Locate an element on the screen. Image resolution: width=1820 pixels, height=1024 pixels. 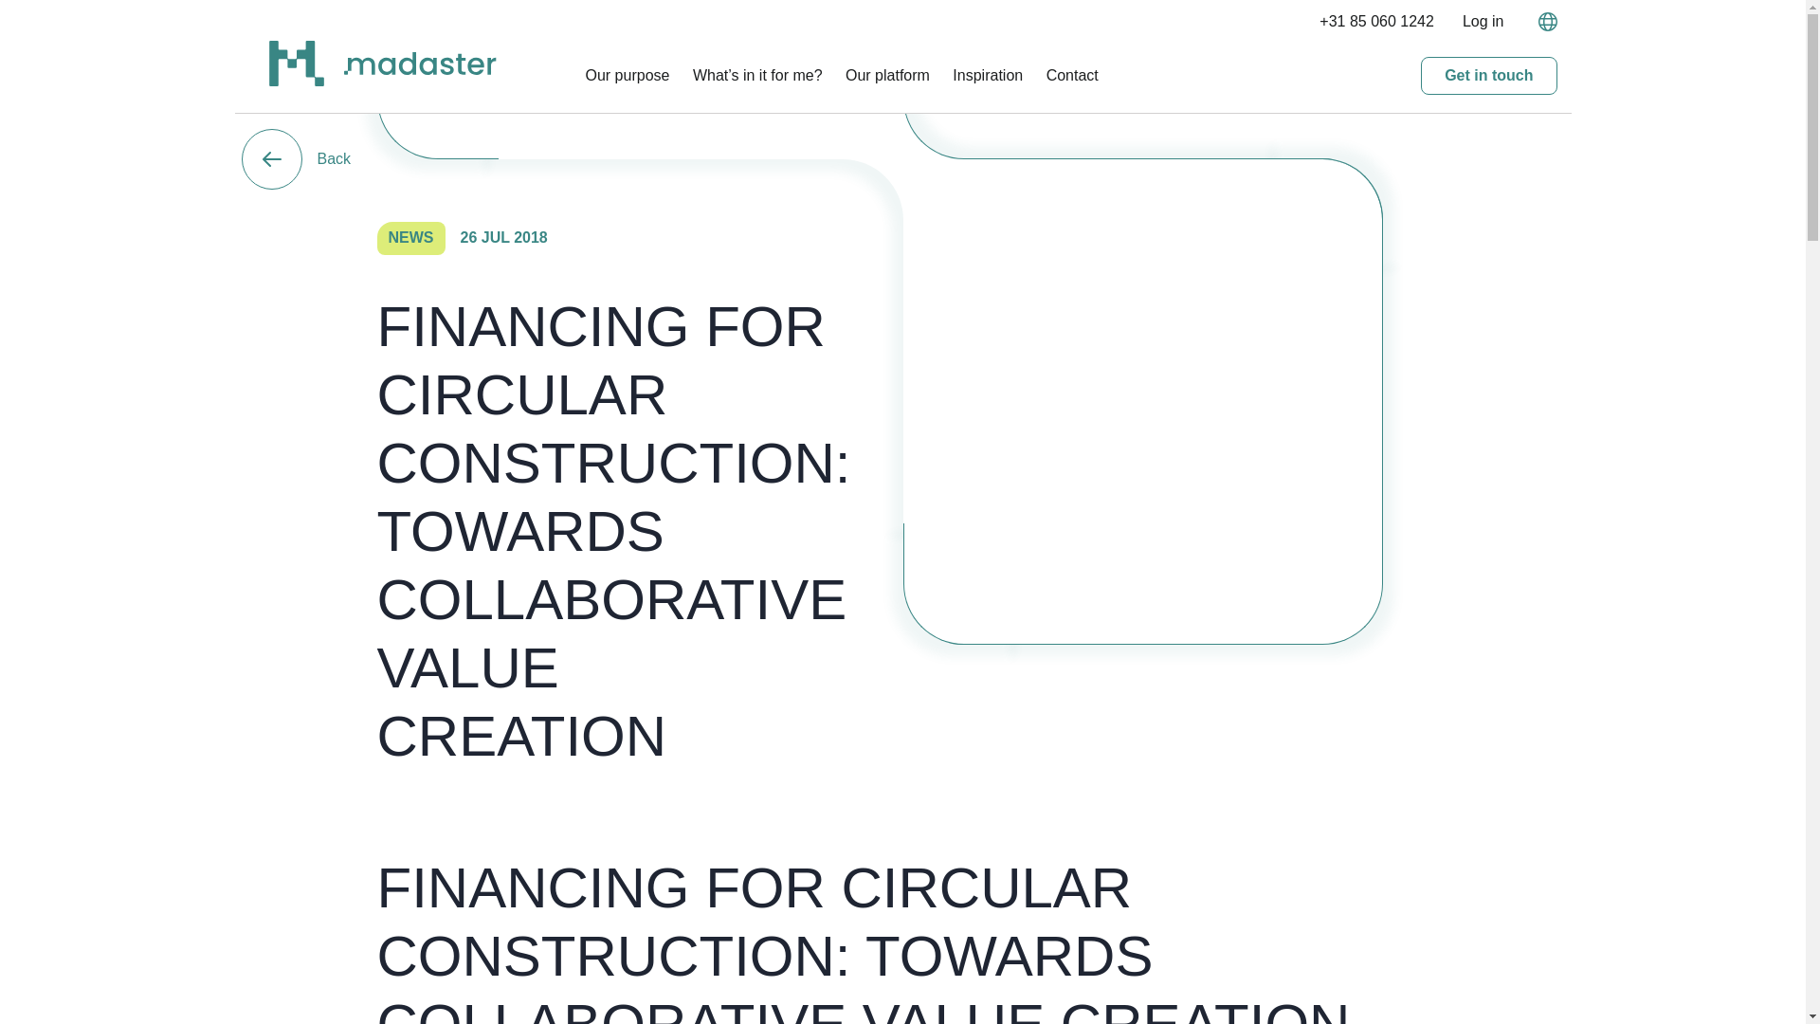
Back is located at coordinates (296, 159).